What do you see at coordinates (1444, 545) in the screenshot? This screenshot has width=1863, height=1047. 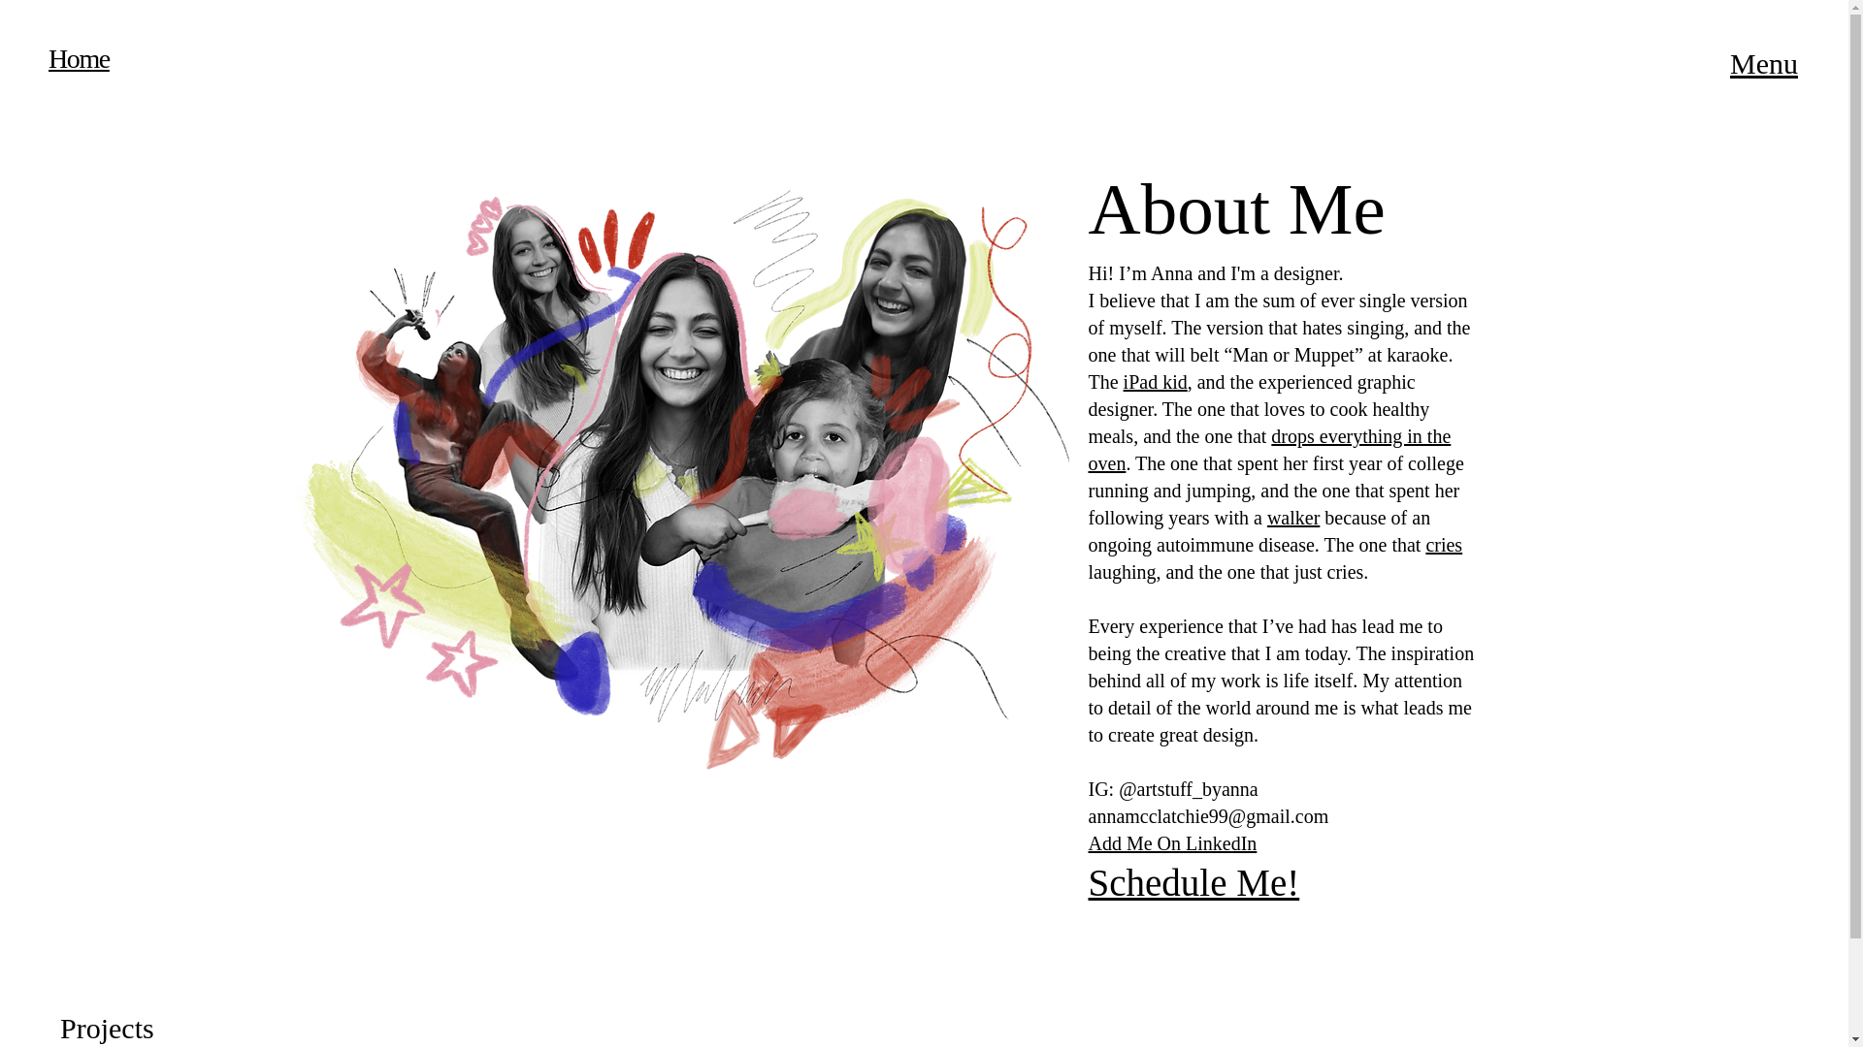 I see `cries` at bounding box center [1444, 545].